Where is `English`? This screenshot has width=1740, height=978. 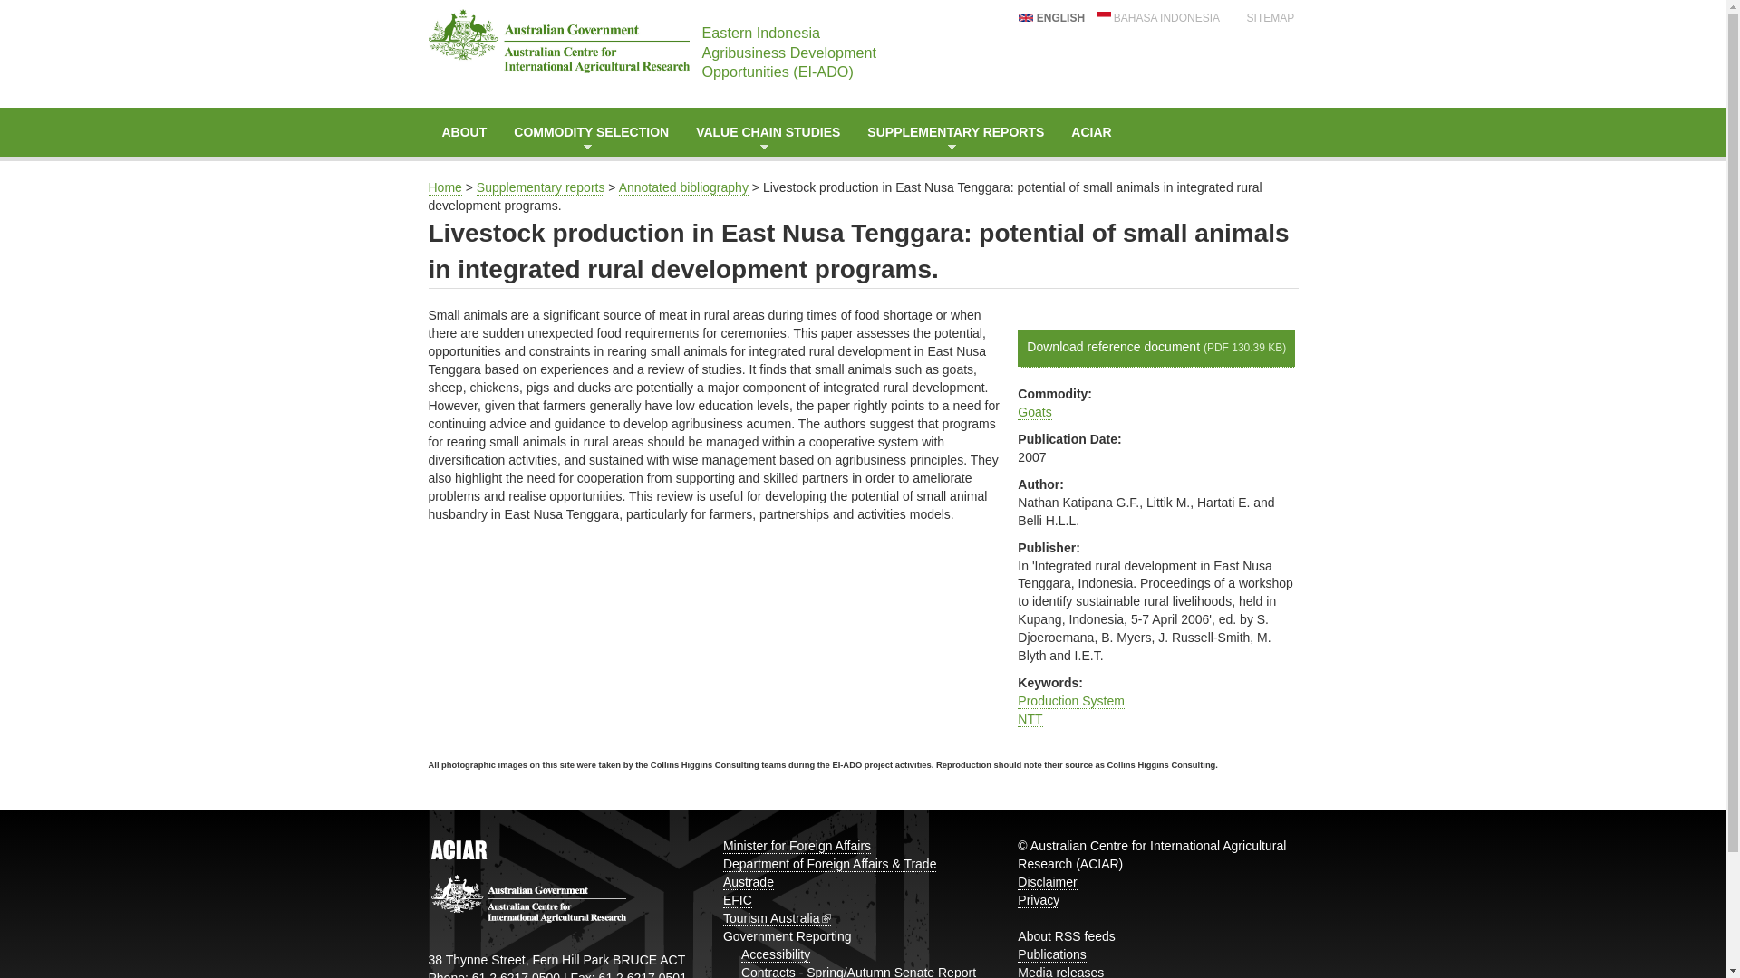 English is located at coordinates (1026, 18).